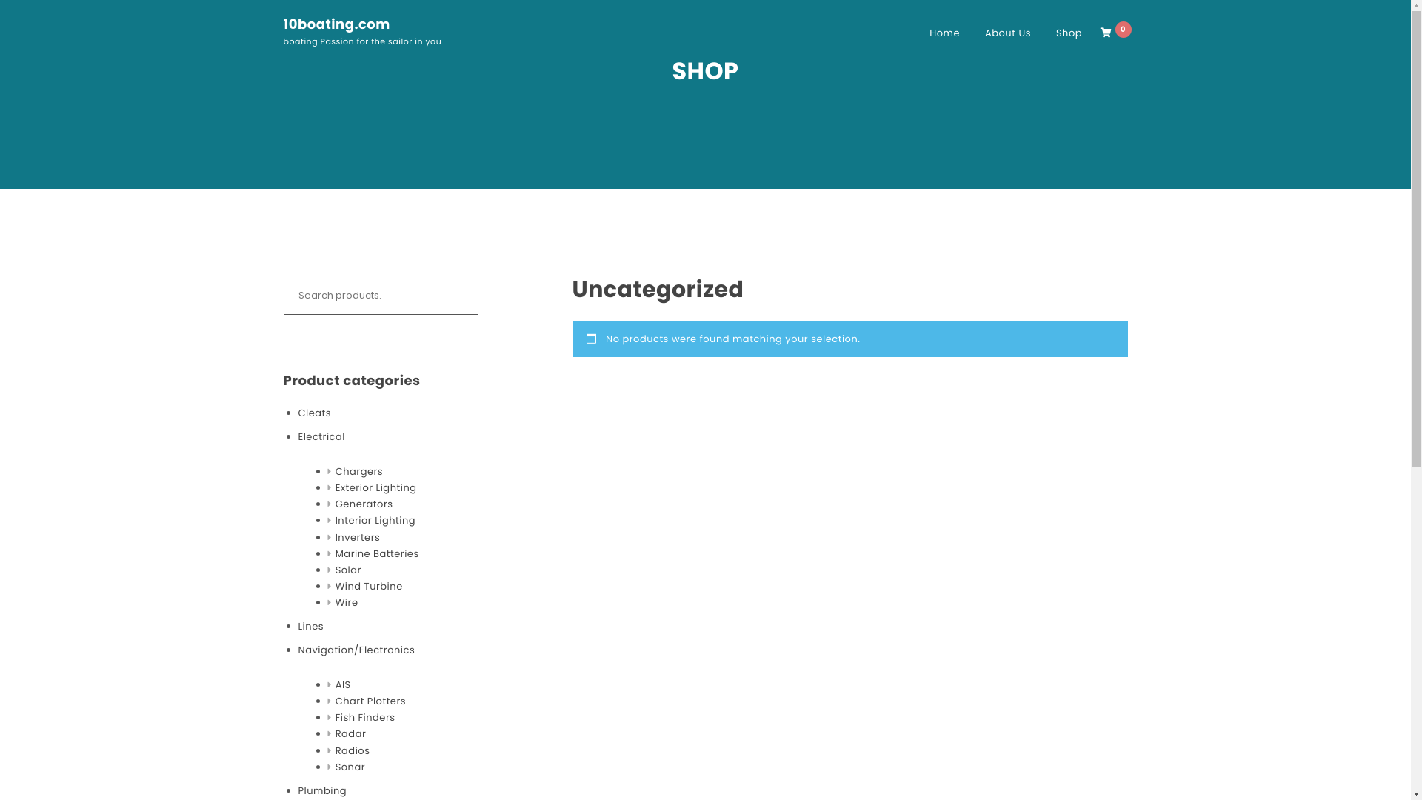  What do you see at coordinates (314, 413) in the screenshot?
I see `Cleats` at bounding box center [314, 413].